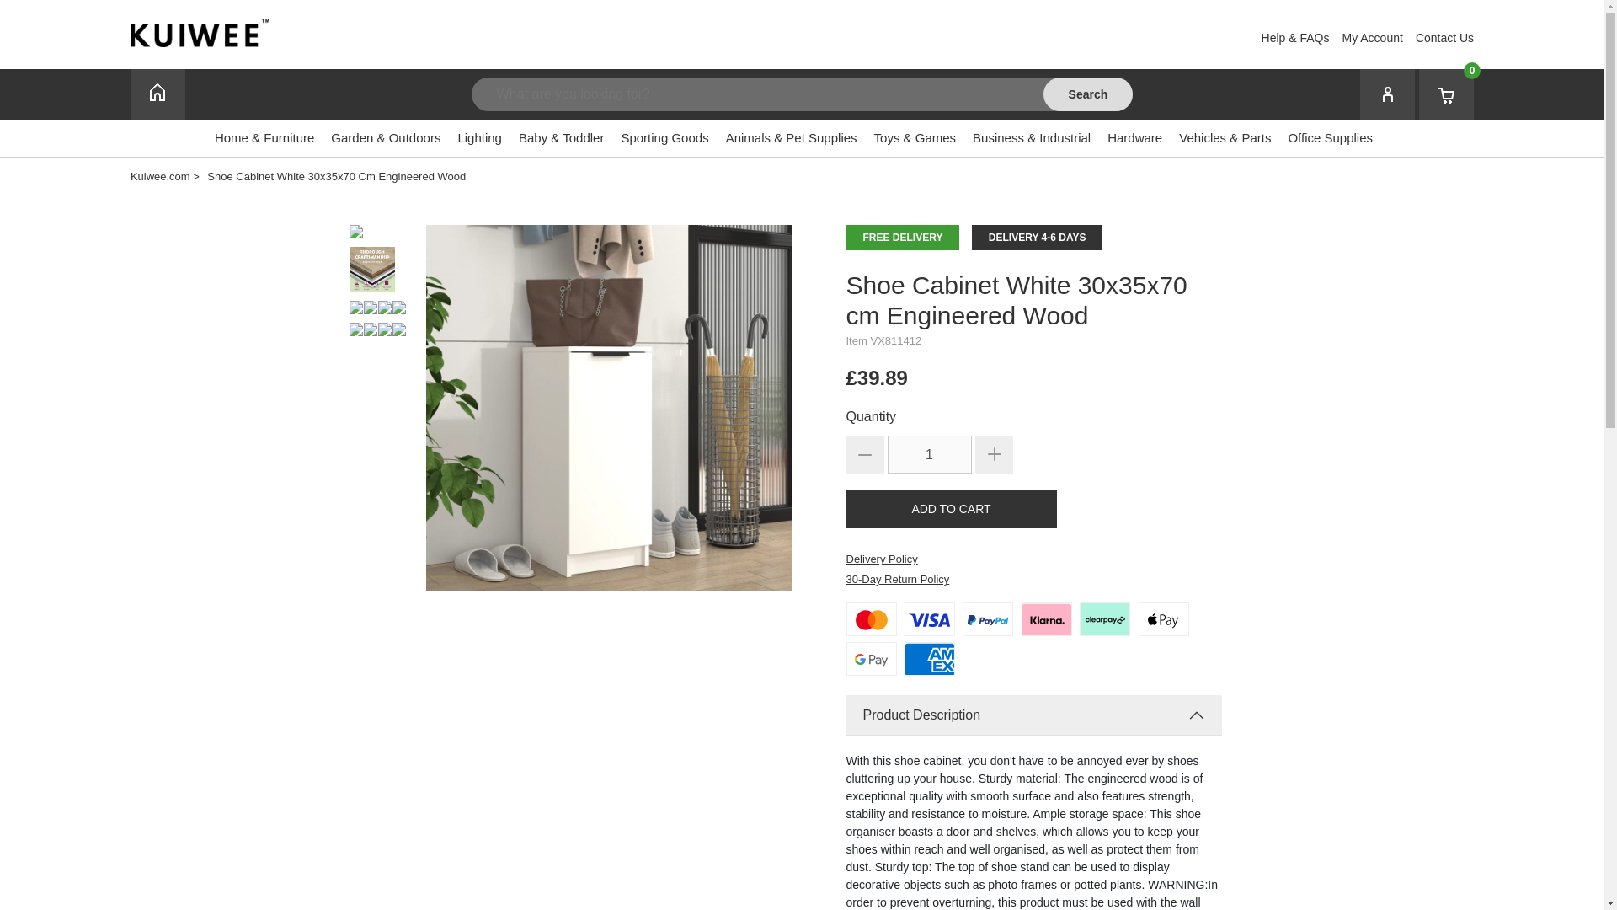  What do you see at coordinates (1446, 94) in the screenshot?
I see `0` at bounding box center [1446, 94].